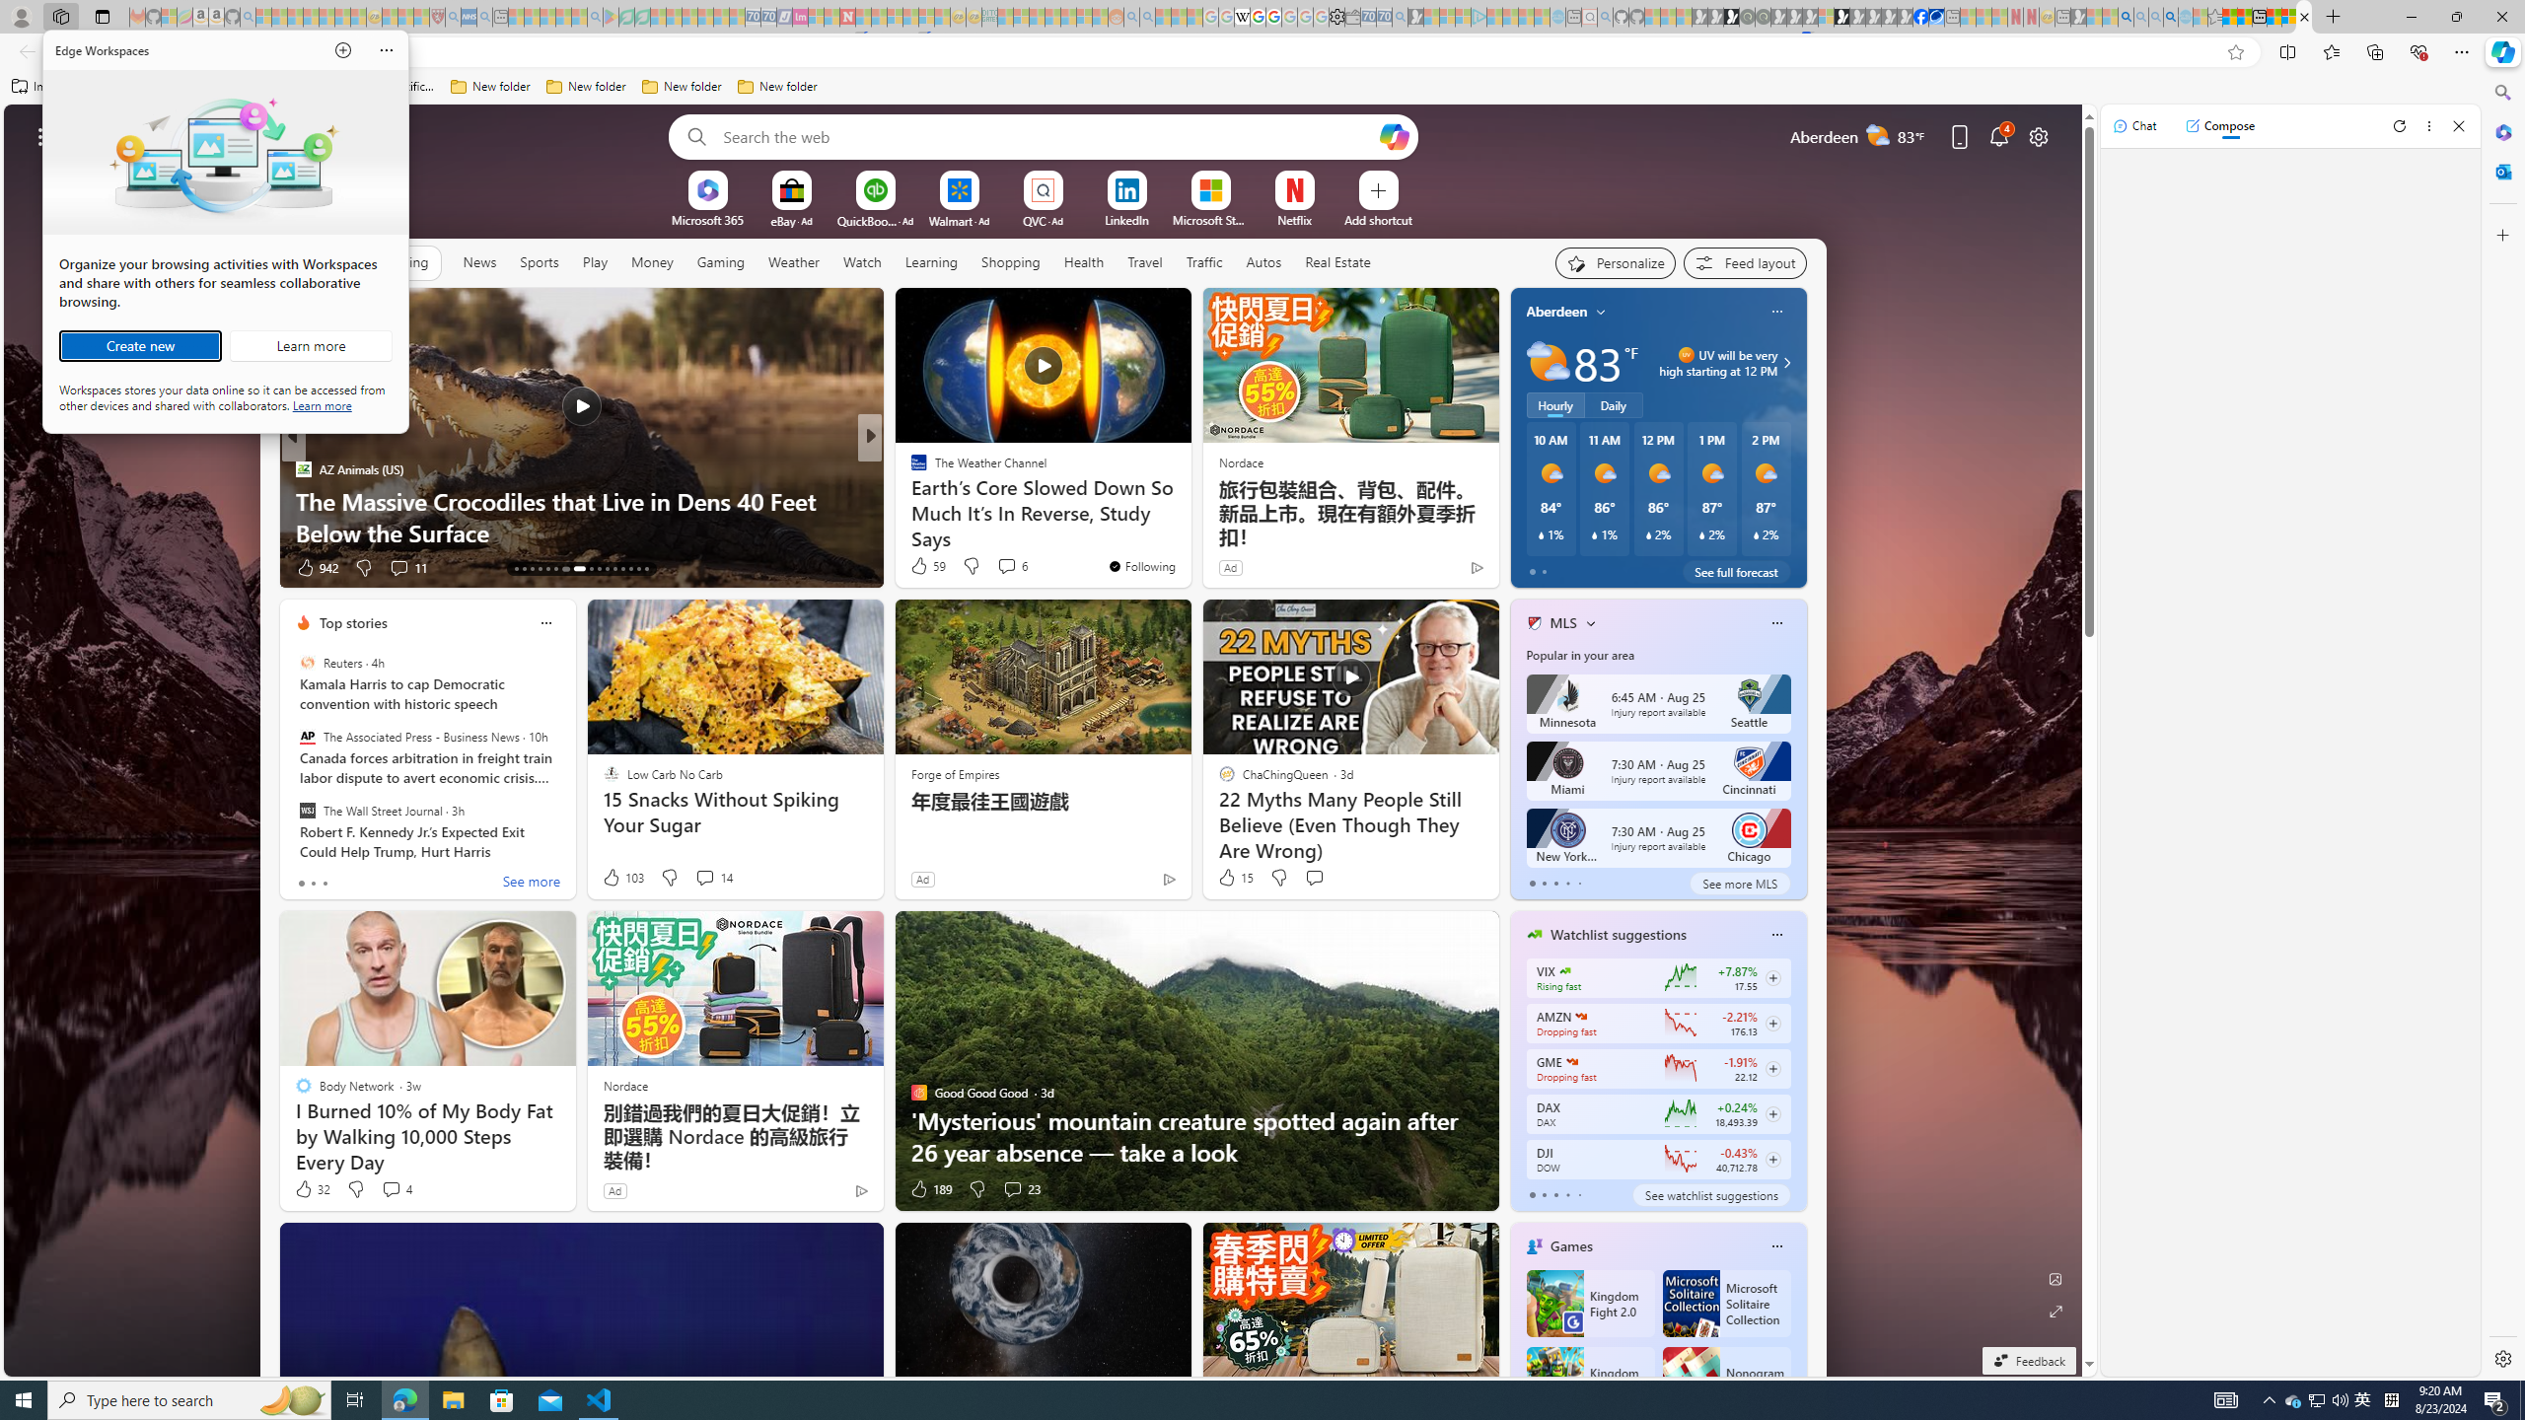  I want to click on Notification Chevron, so click(2270, 1400).